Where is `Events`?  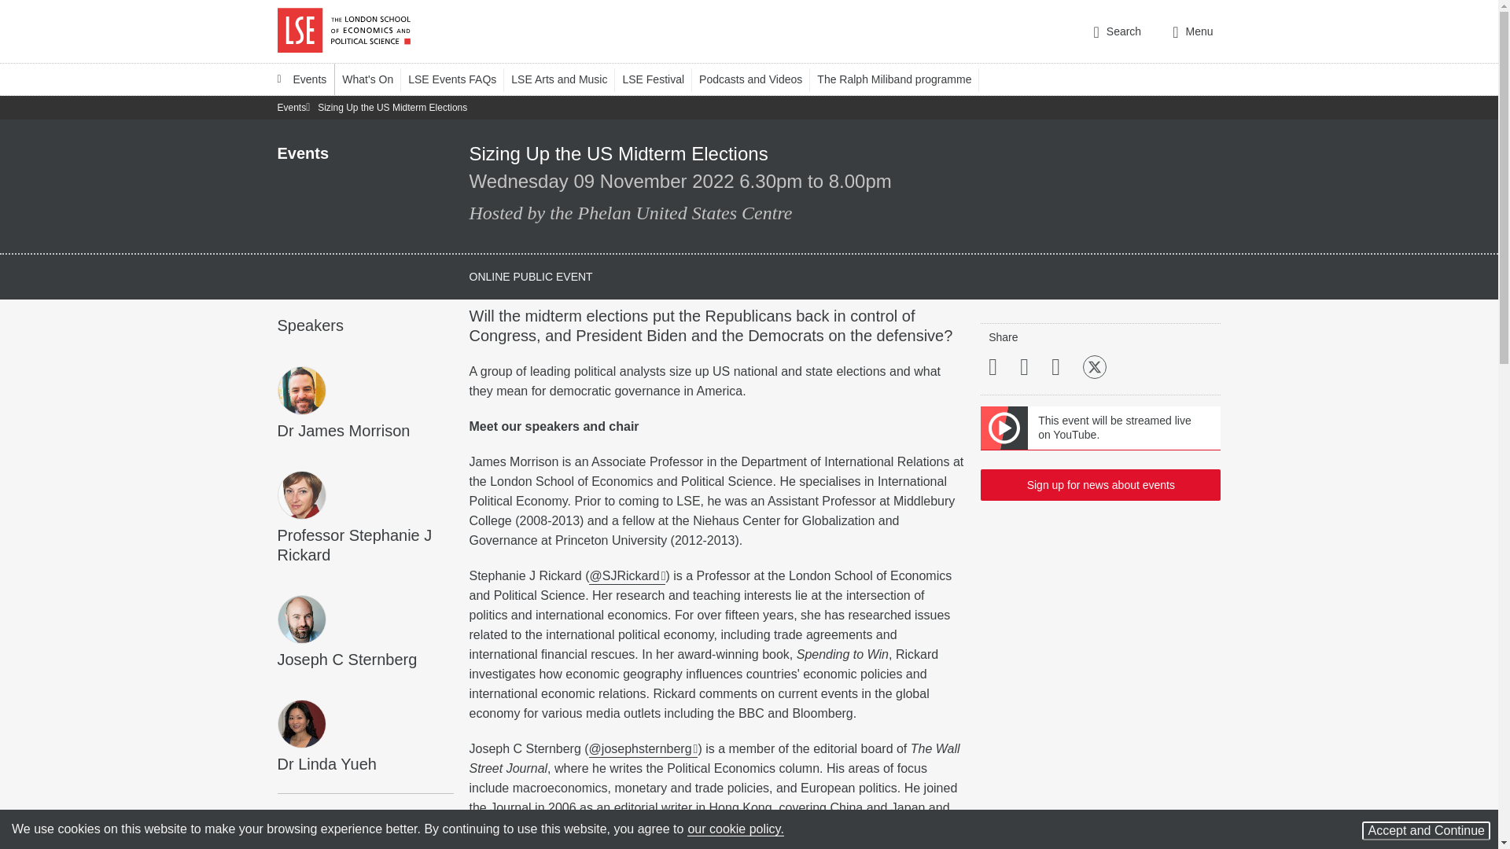 Events is located at coordinates (302, 79).